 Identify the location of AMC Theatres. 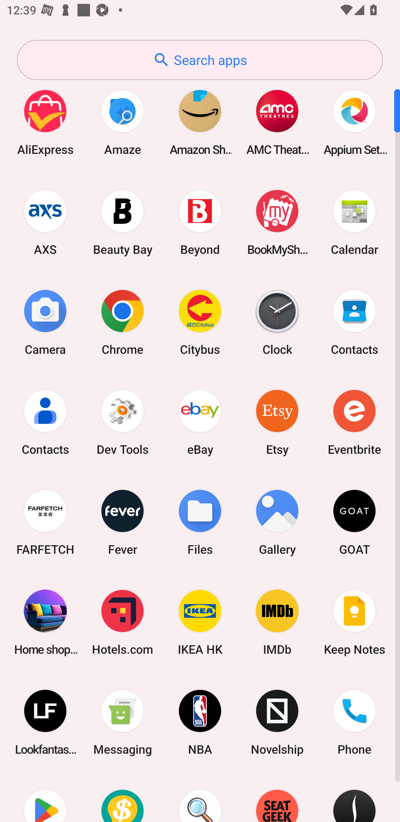
(277, 122).